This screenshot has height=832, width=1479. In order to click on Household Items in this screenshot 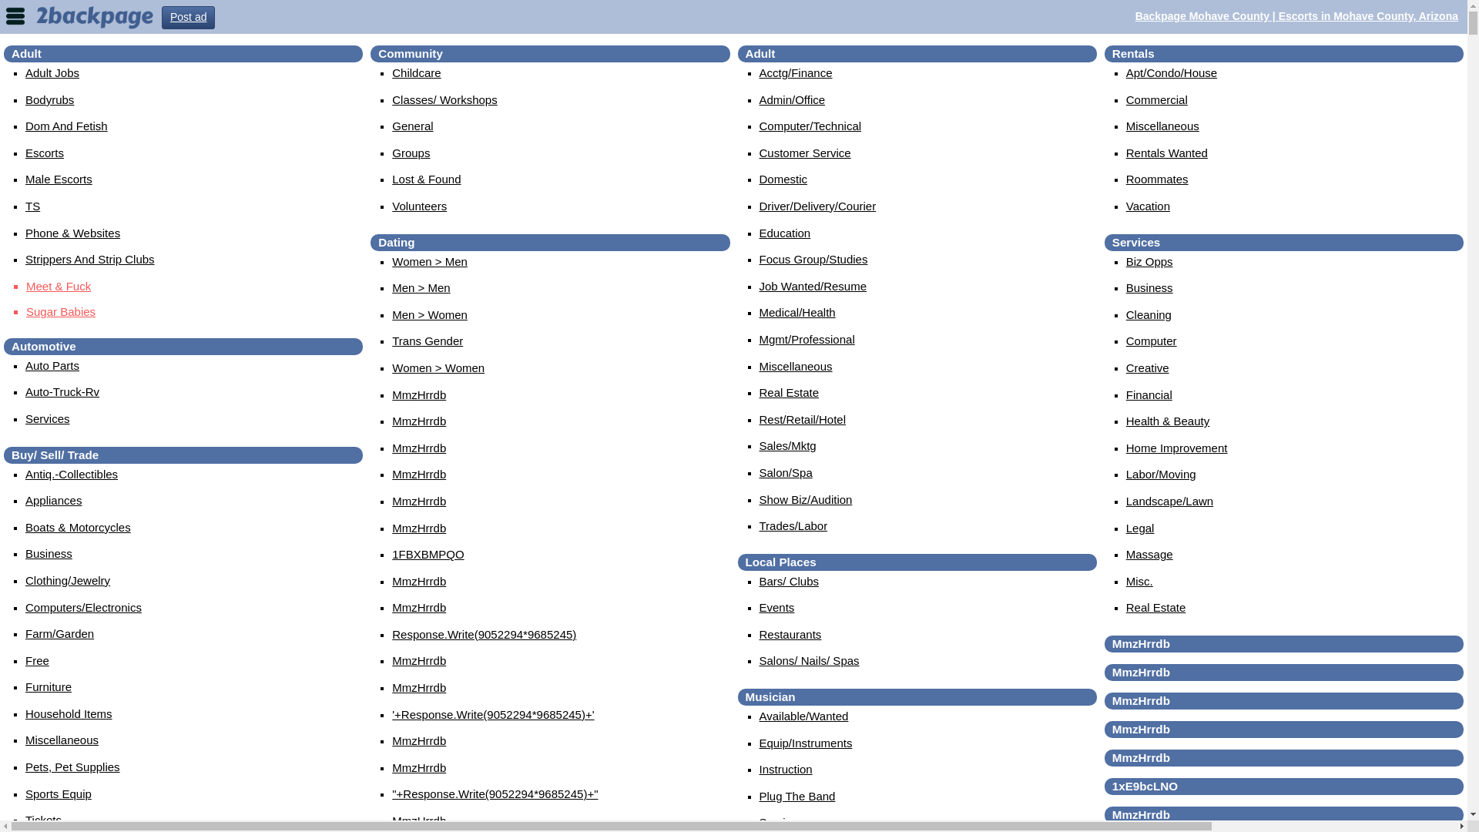, I will do `click(69, 713)`.